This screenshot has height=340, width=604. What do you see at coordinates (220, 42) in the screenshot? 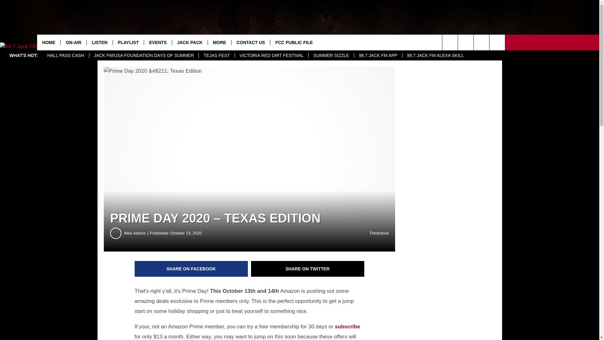
I see `MORE` at bounding box center [220, 42].